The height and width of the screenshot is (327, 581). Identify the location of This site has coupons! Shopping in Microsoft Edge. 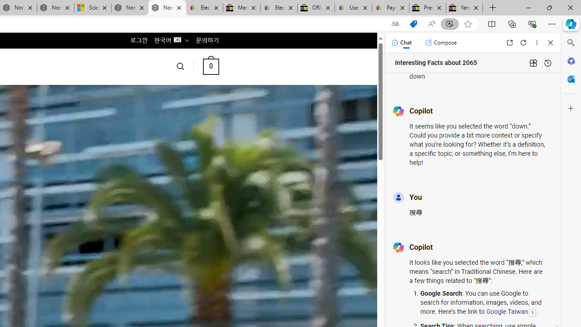
(413, 24).